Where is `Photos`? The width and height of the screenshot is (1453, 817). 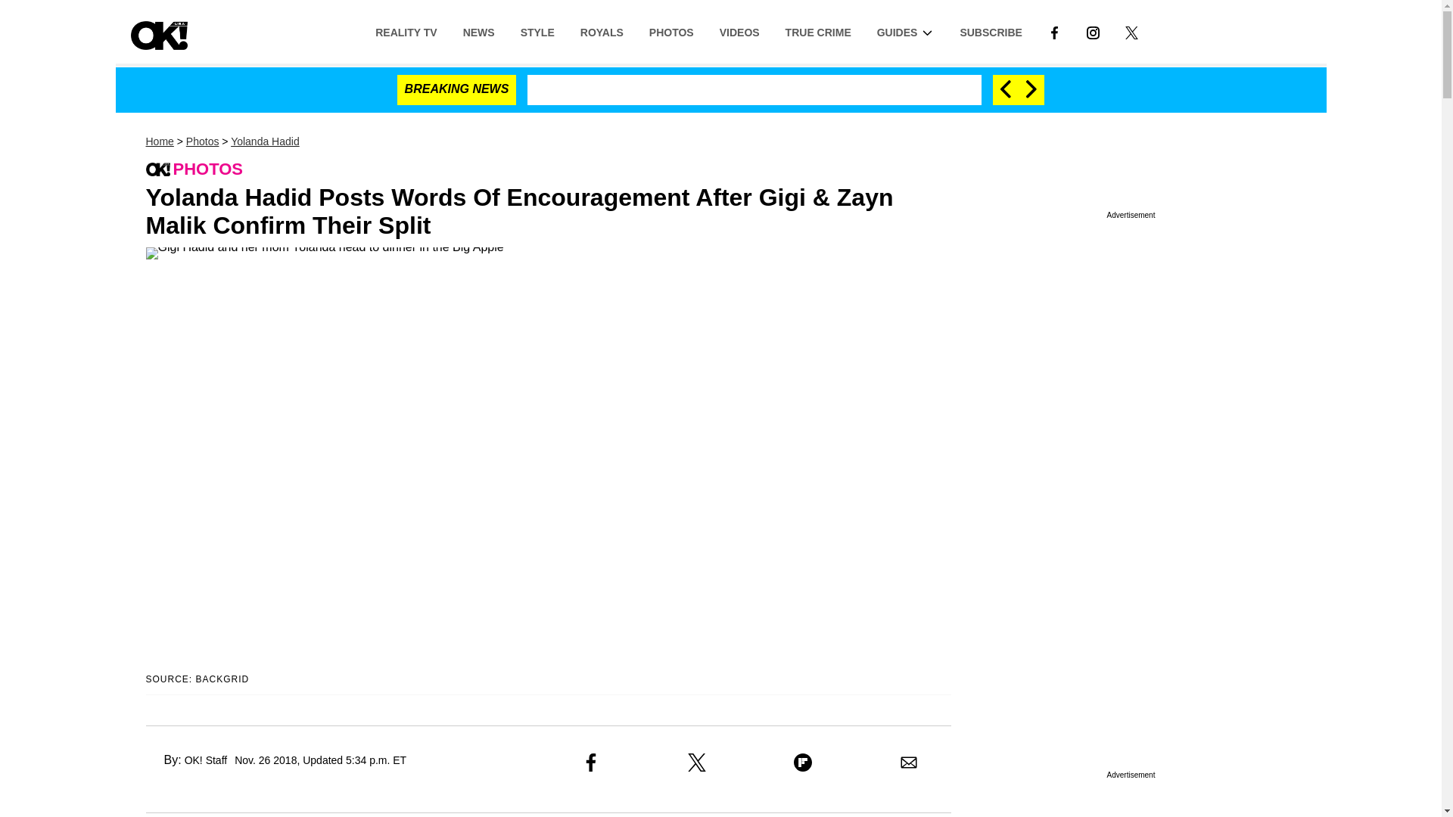
Photos is located at coordinates (202, 141).